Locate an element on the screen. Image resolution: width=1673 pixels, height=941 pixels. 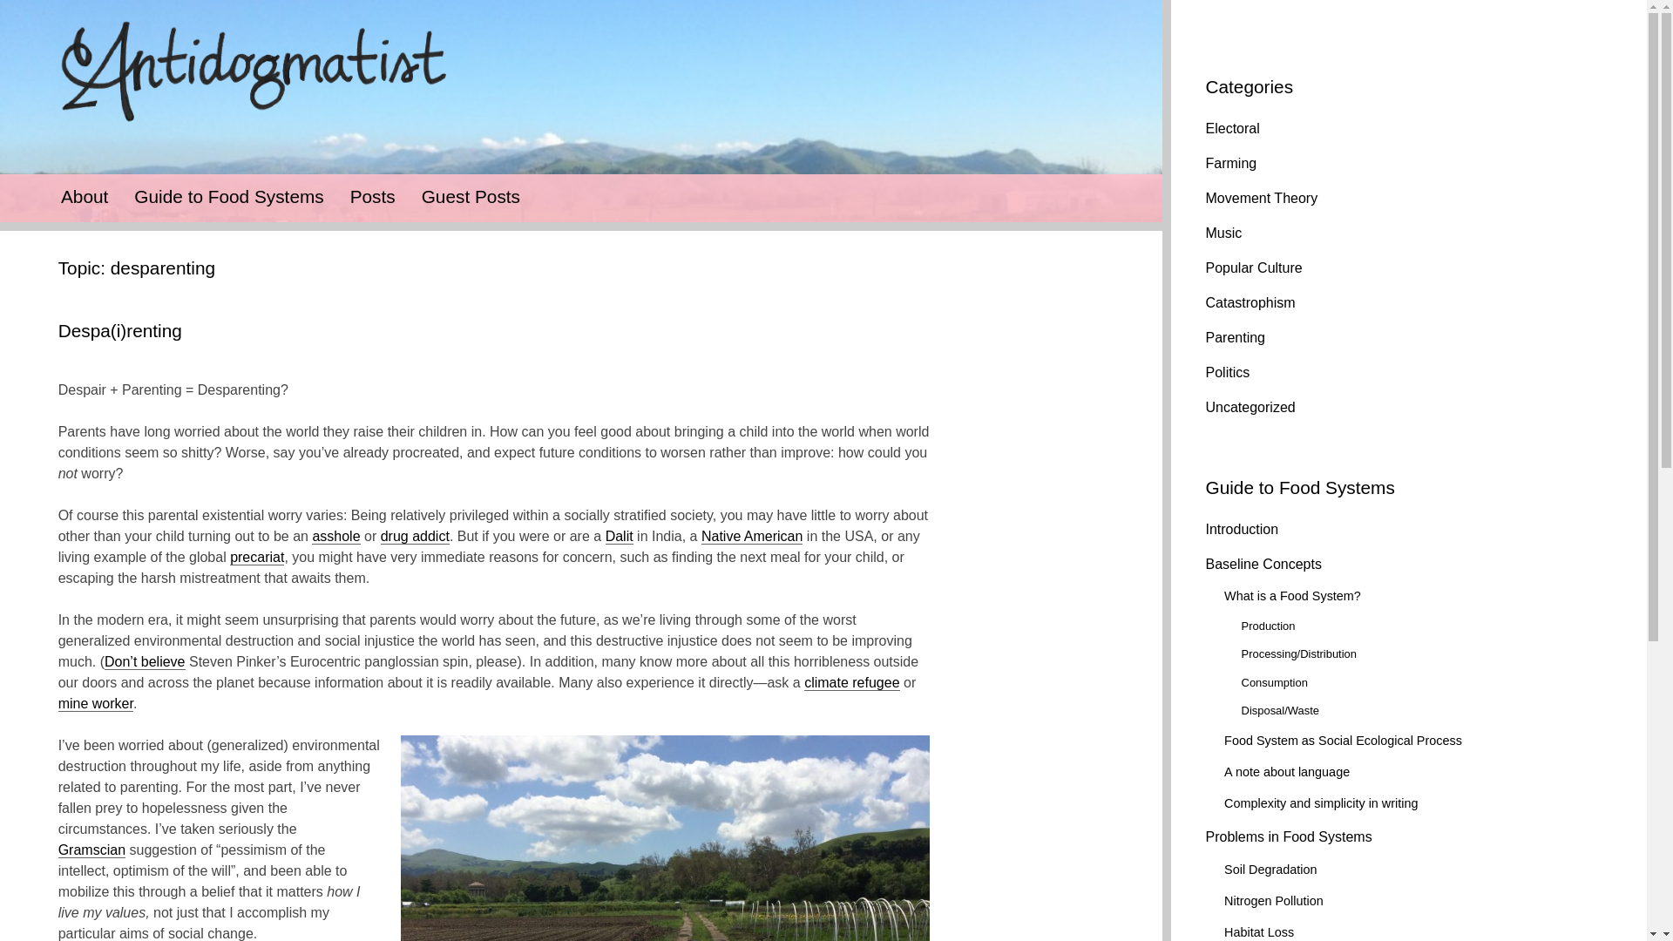
Problems in Food Systems is located at coordinates (1289, 836).